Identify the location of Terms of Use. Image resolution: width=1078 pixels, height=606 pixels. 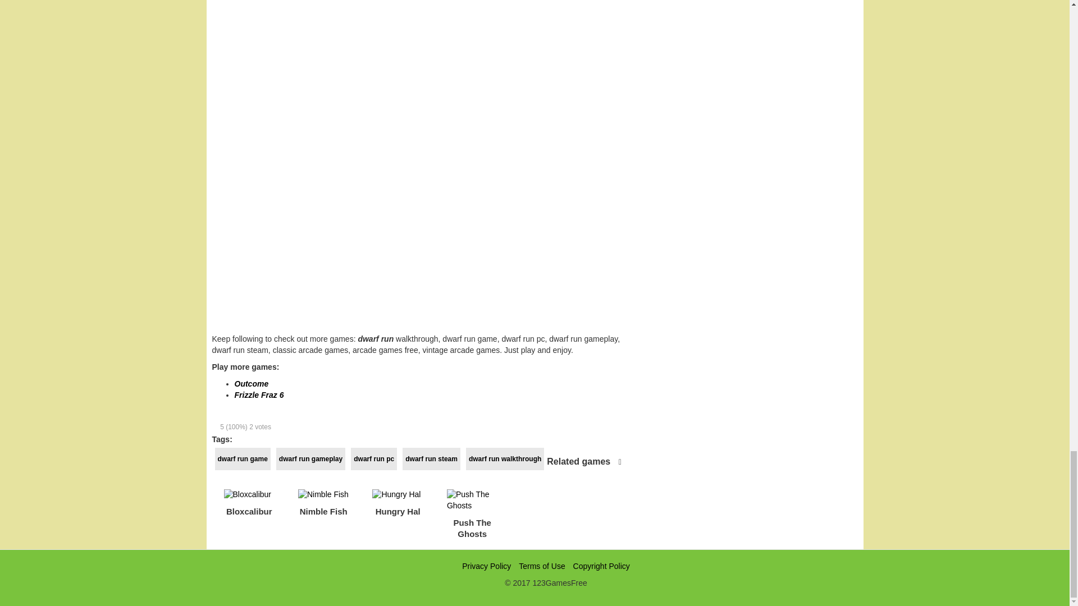
(541, 566).